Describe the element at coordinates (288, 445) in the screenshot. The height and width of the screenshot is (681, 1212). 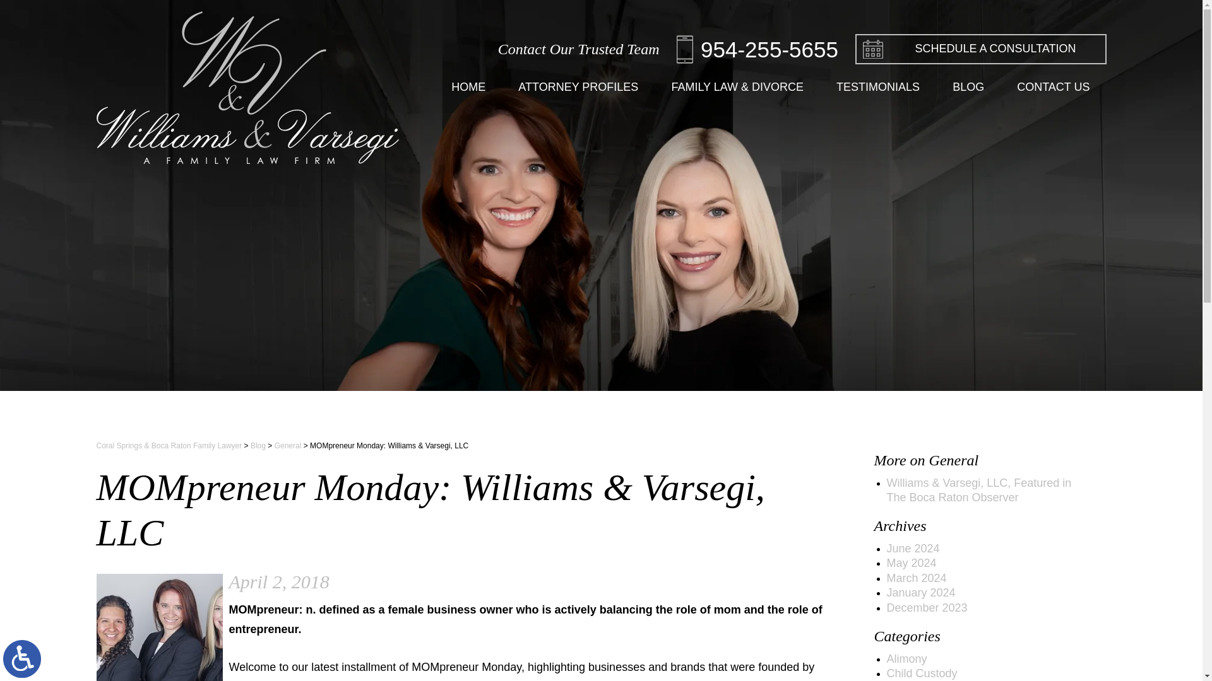
I see `General` at that location.